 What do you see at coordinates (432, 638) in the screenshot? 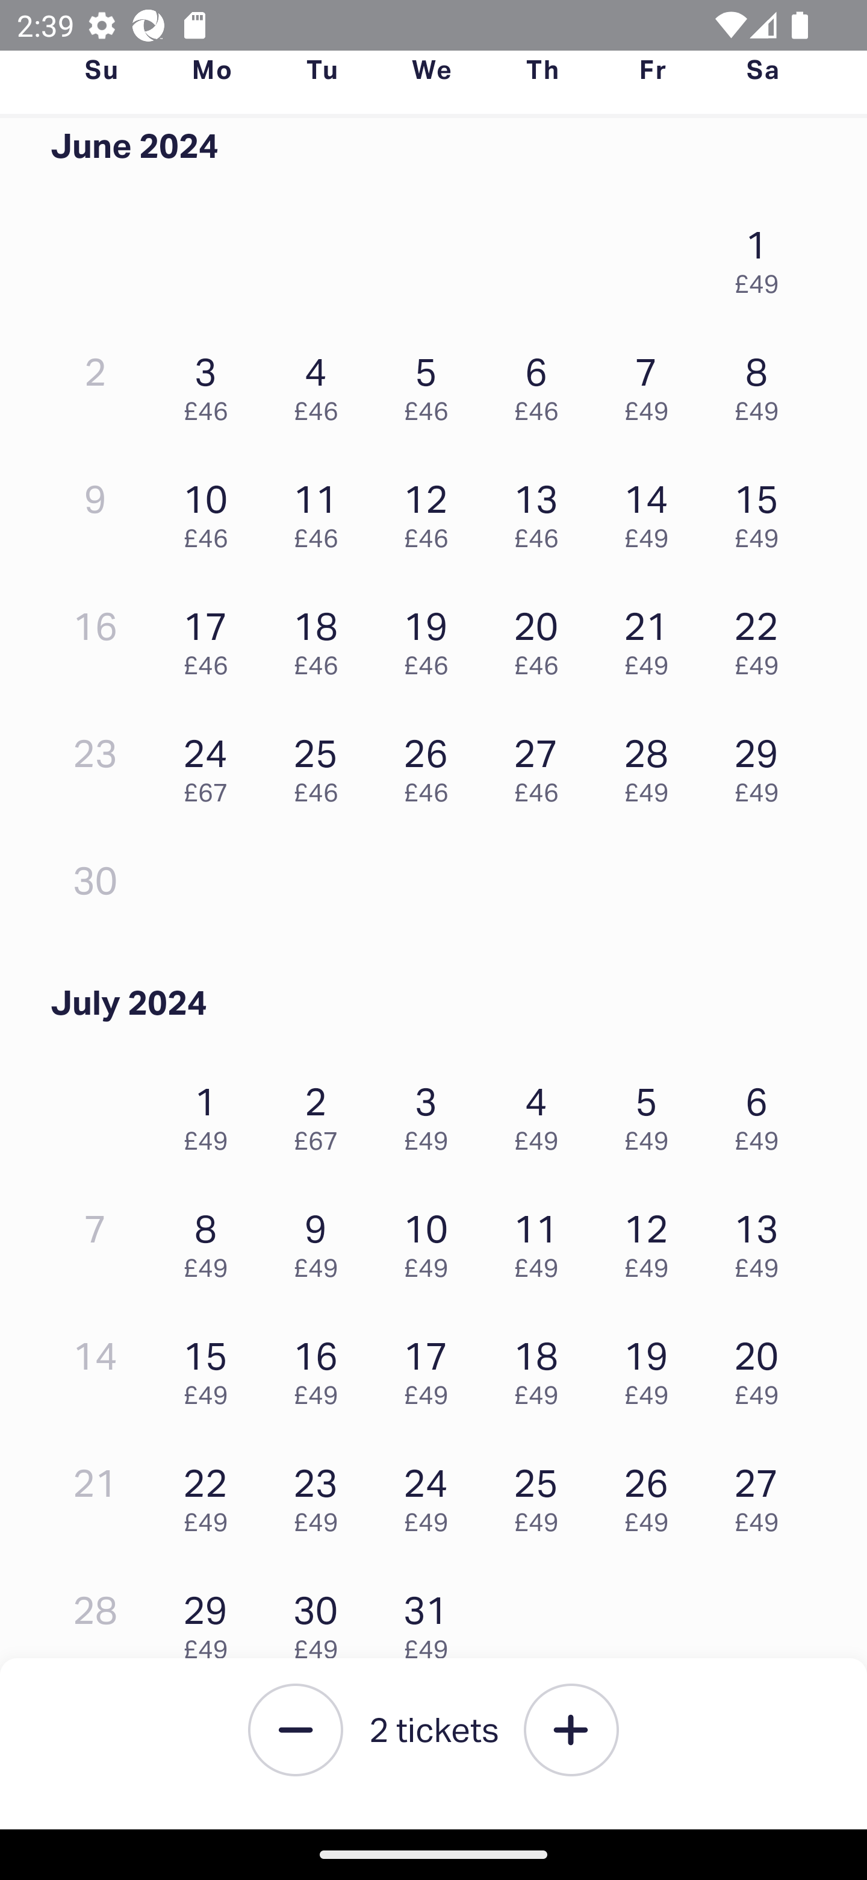
I see `19 £46` at bounding box center [432, 638].